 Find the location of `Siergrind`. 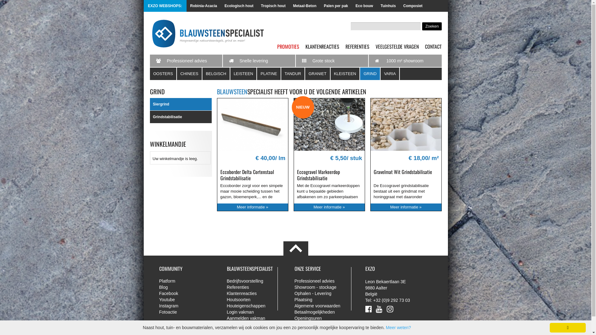

Siergrind is located at coordinates (181, 104).